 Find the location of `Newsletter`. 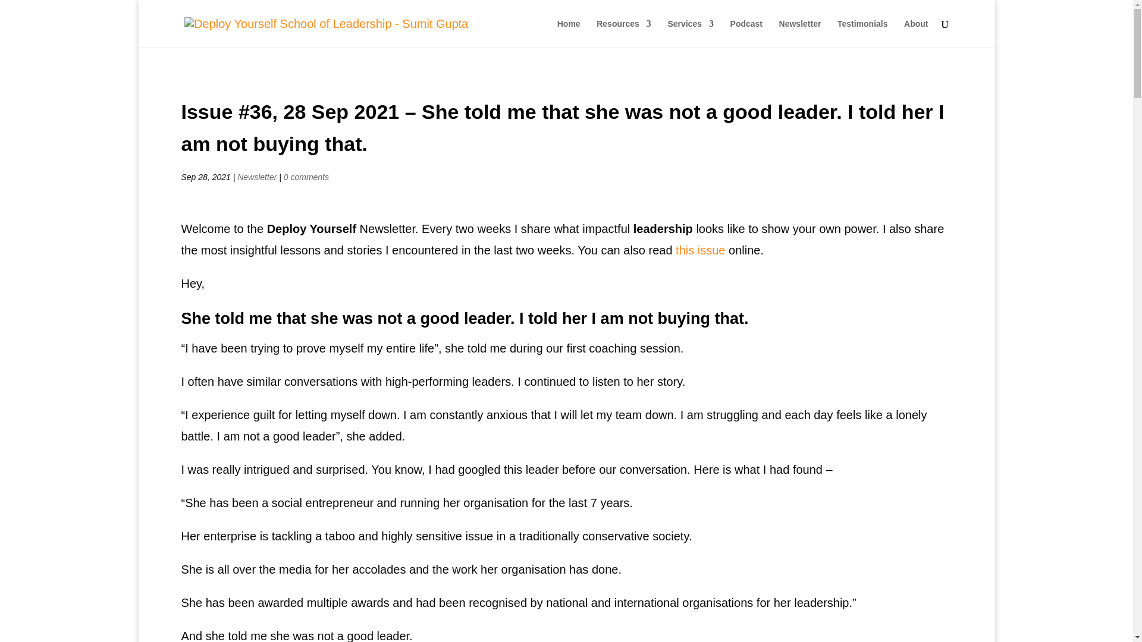

Newsletter is located at coordinates (799, 33).